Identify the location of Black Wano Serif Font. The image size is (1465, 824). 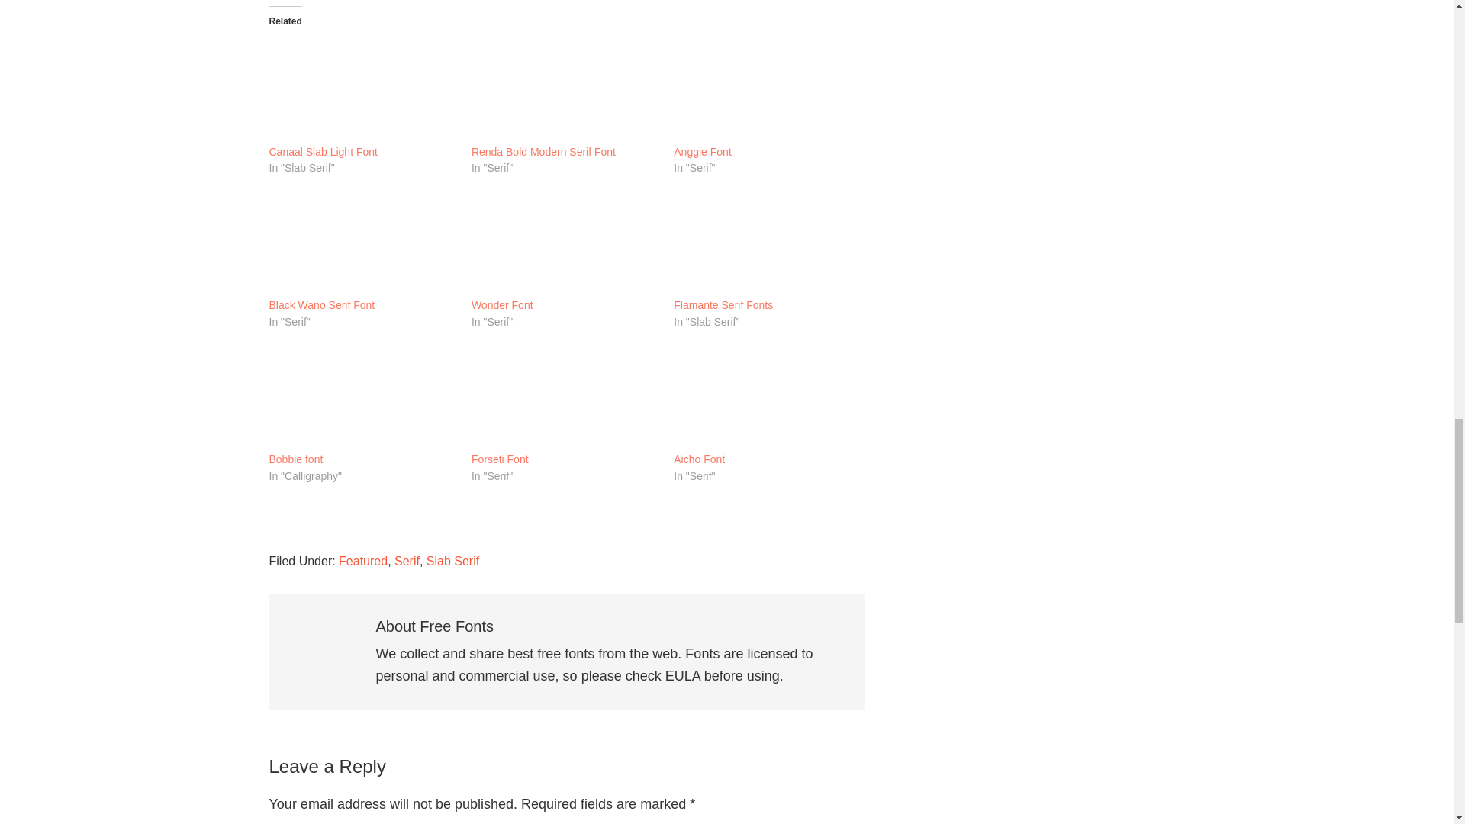
(362, 243).